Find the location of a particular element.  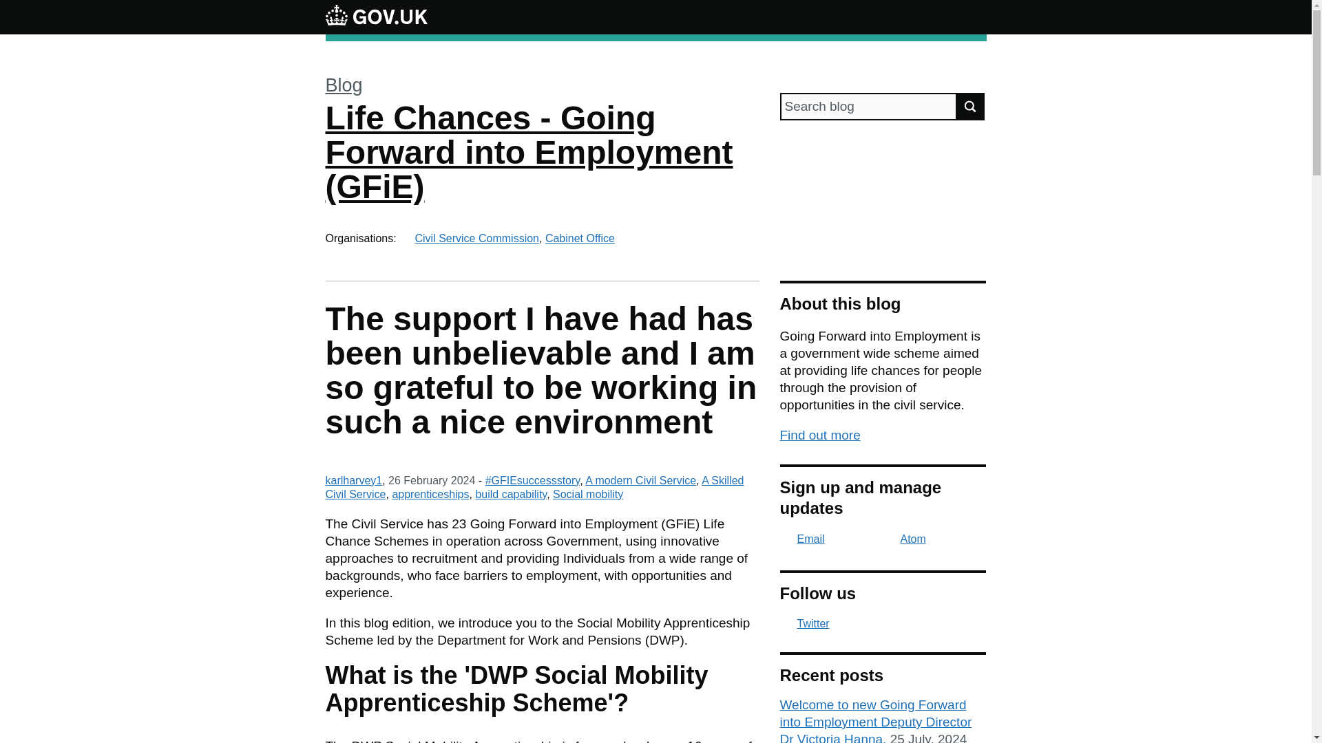

Search is located at coordinates (971, 106).